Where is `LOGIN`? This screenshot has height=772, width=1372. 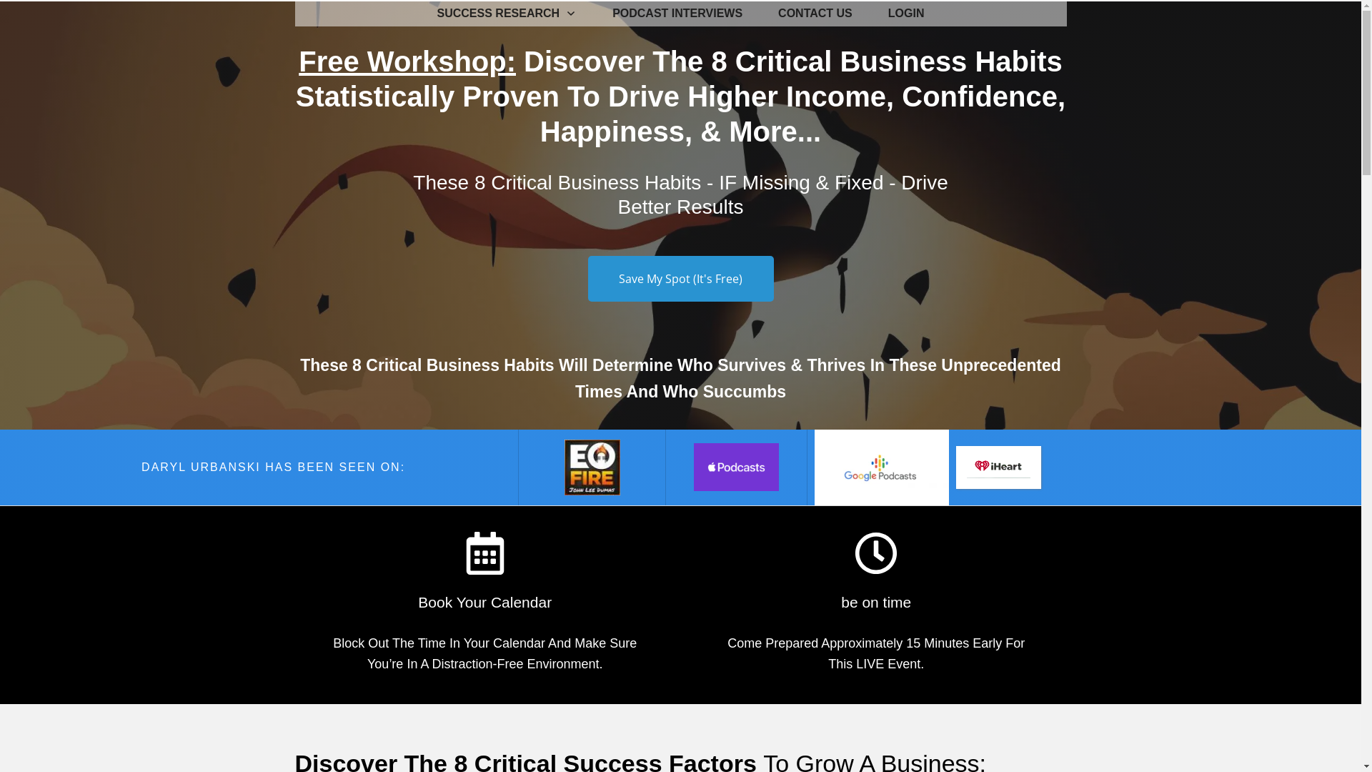 LOGIN is located at coordinates (906, 14).